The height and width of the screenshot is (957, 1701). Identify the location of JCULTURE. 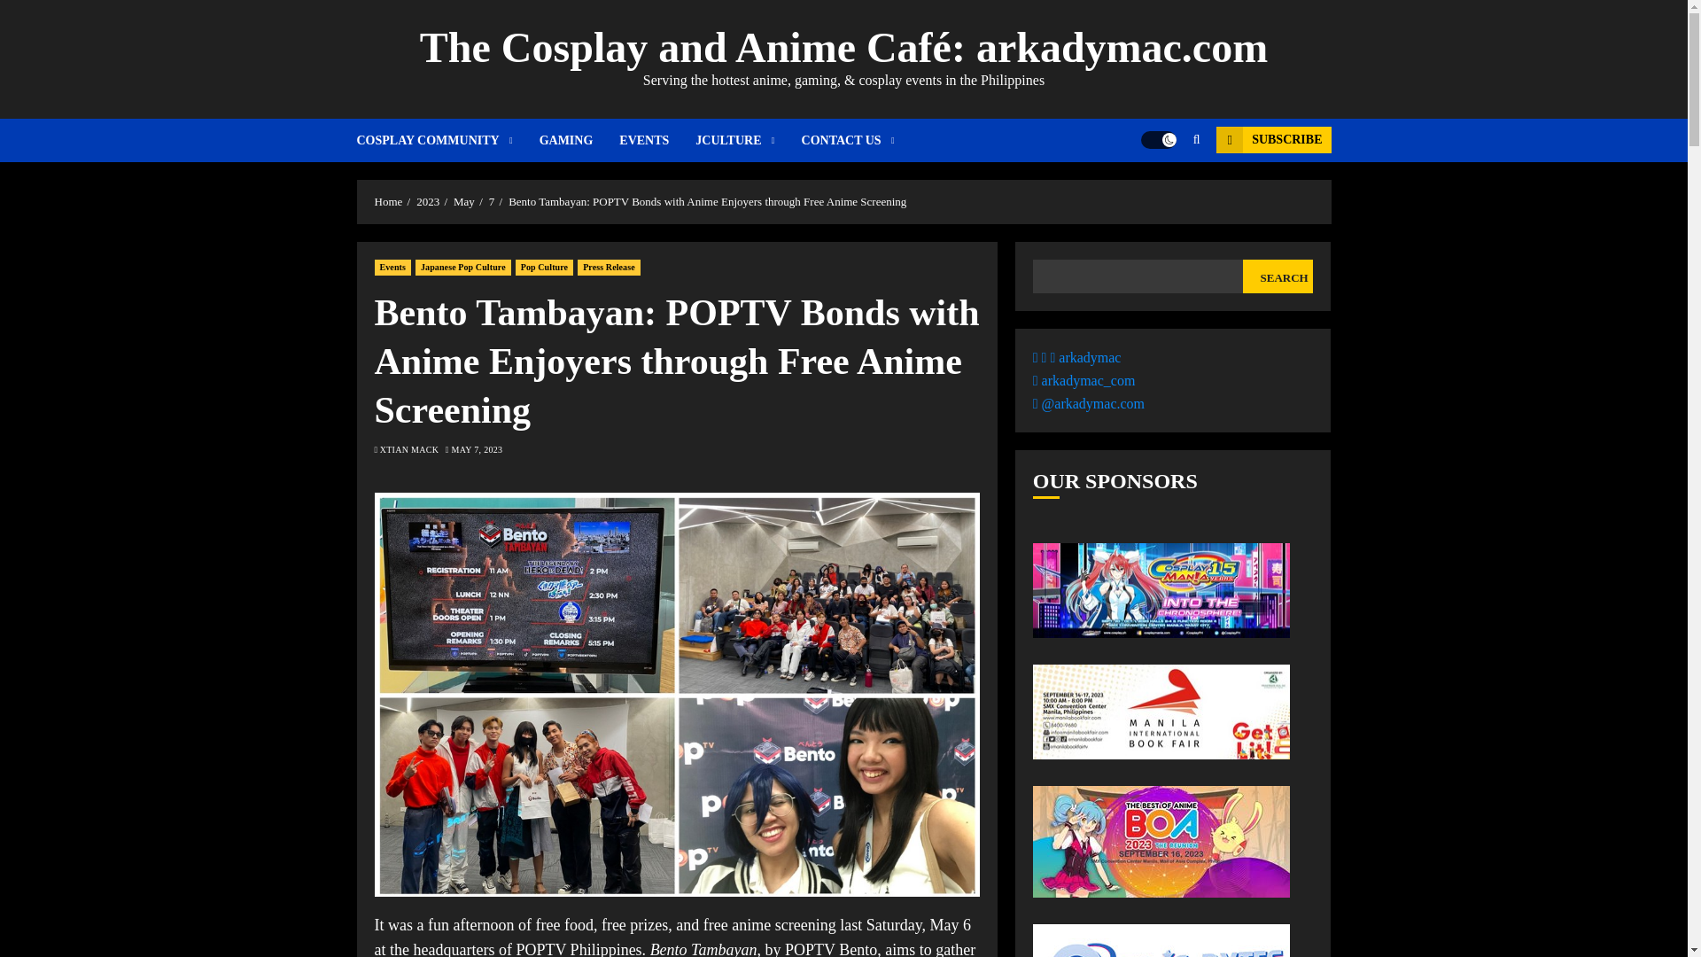
(748, 140).